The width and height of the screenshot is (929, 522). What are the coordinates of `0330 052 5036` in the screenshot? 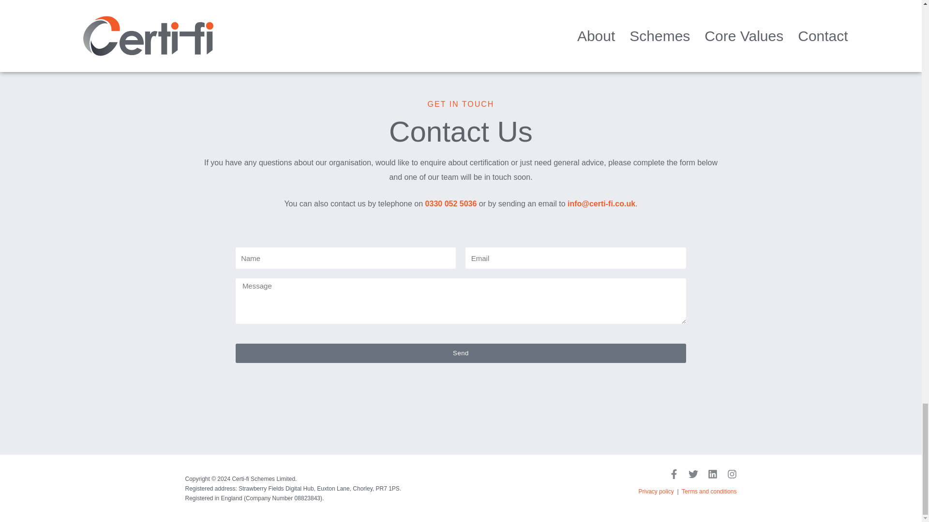 It's located at (451, 203).